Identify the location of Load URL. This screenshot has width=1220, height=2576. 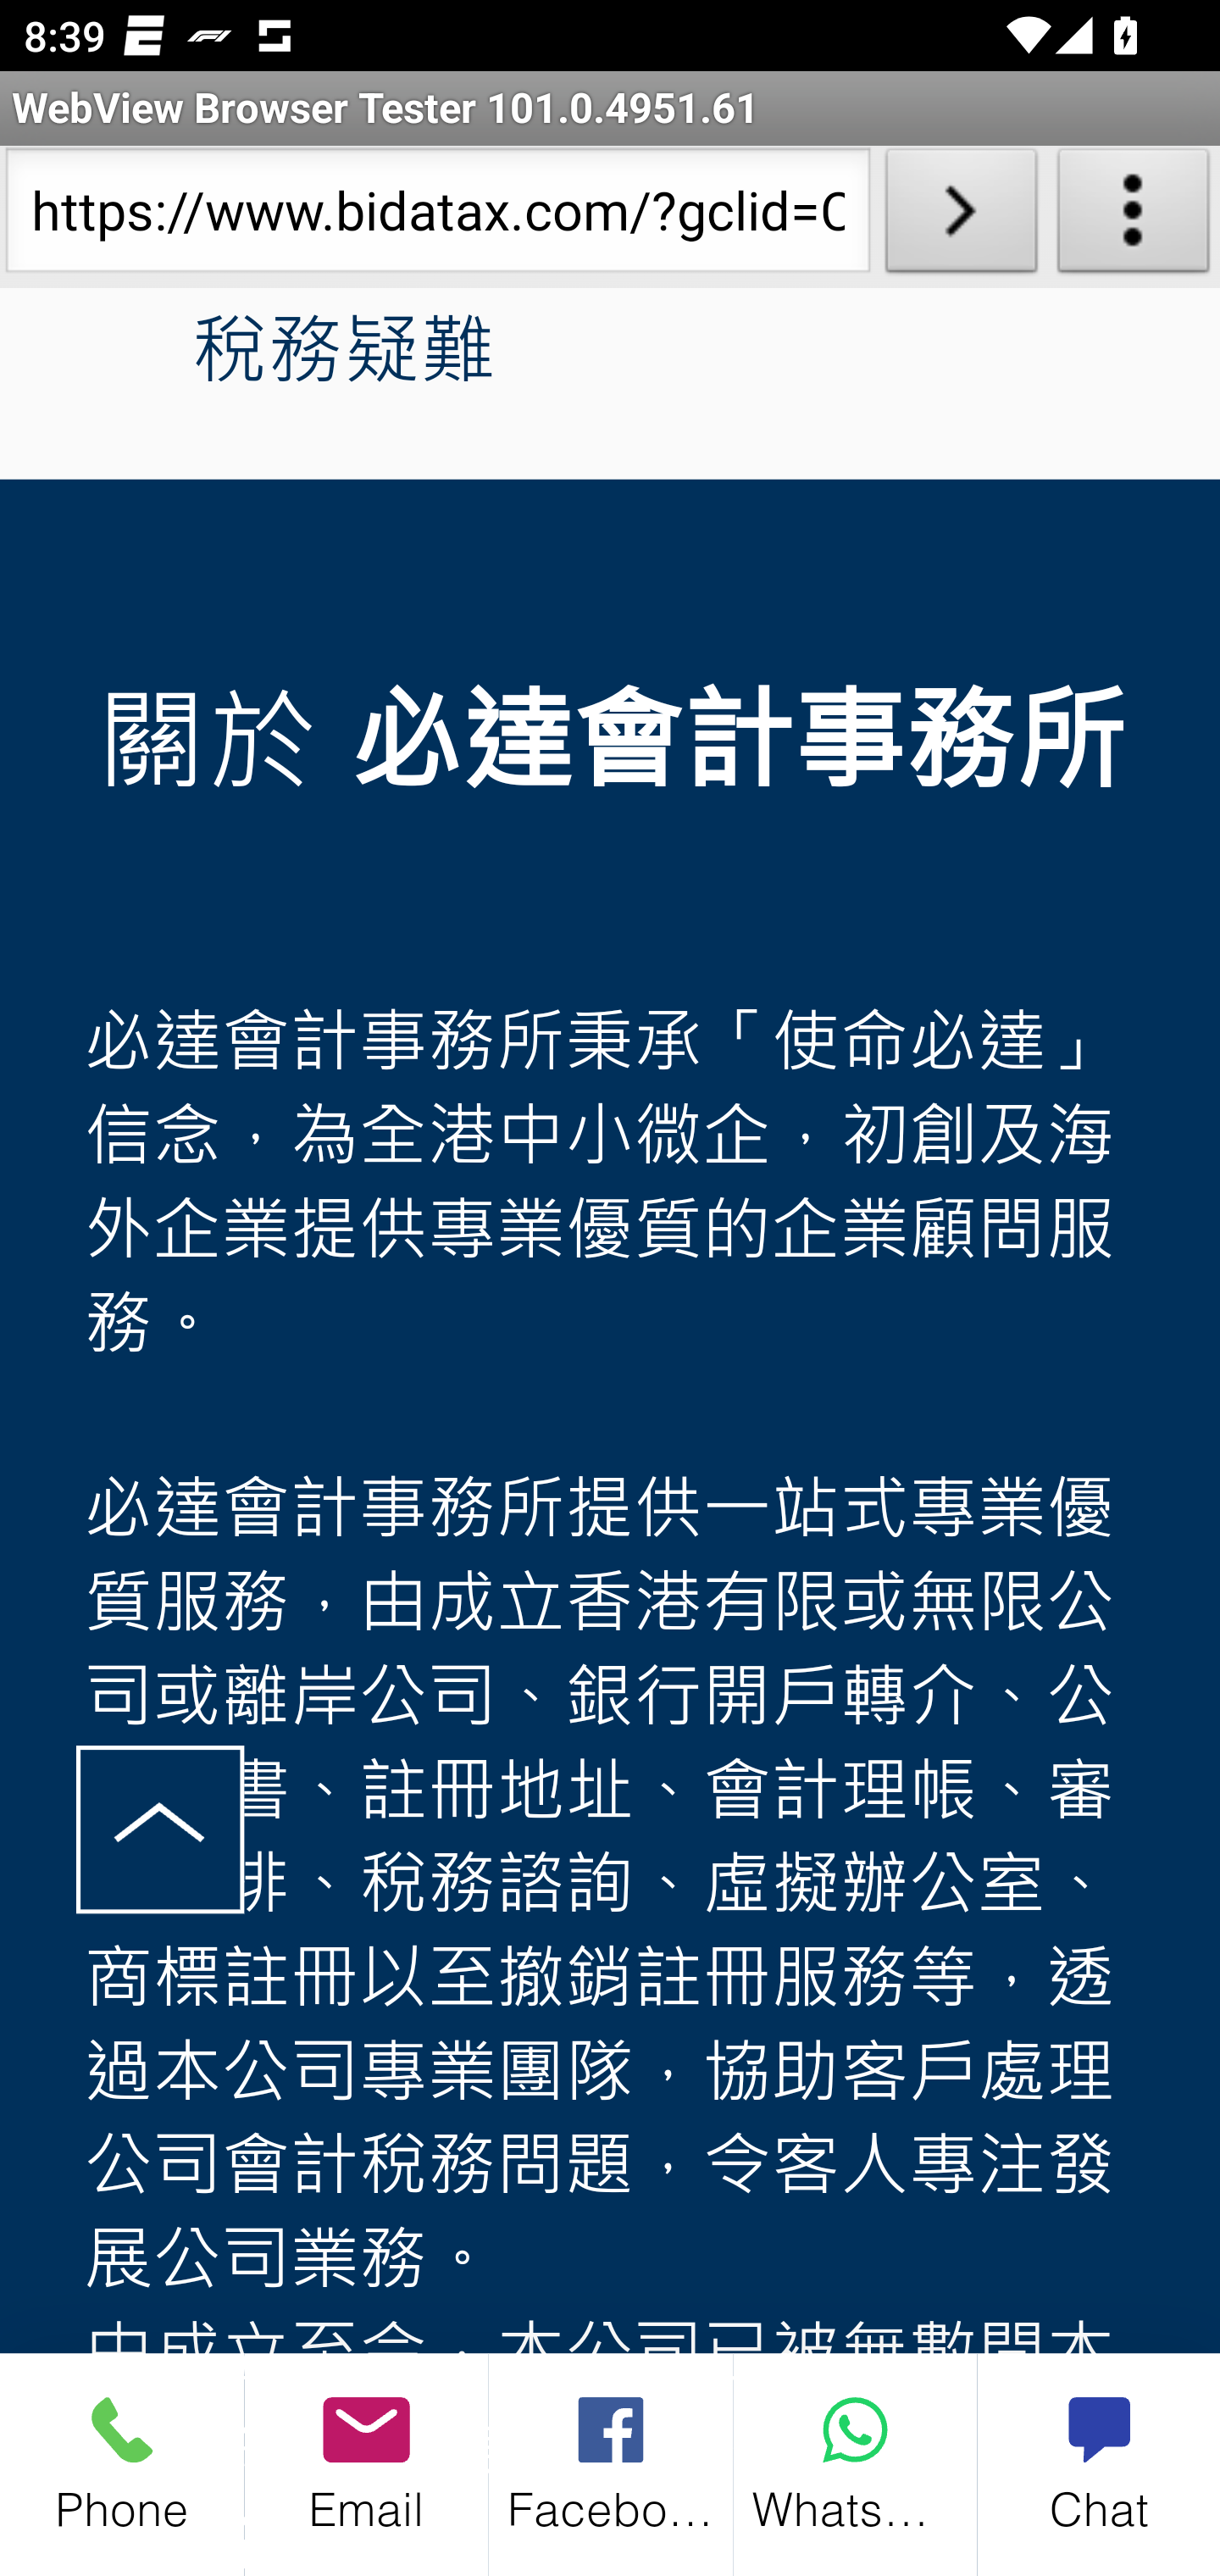
(961, 217).